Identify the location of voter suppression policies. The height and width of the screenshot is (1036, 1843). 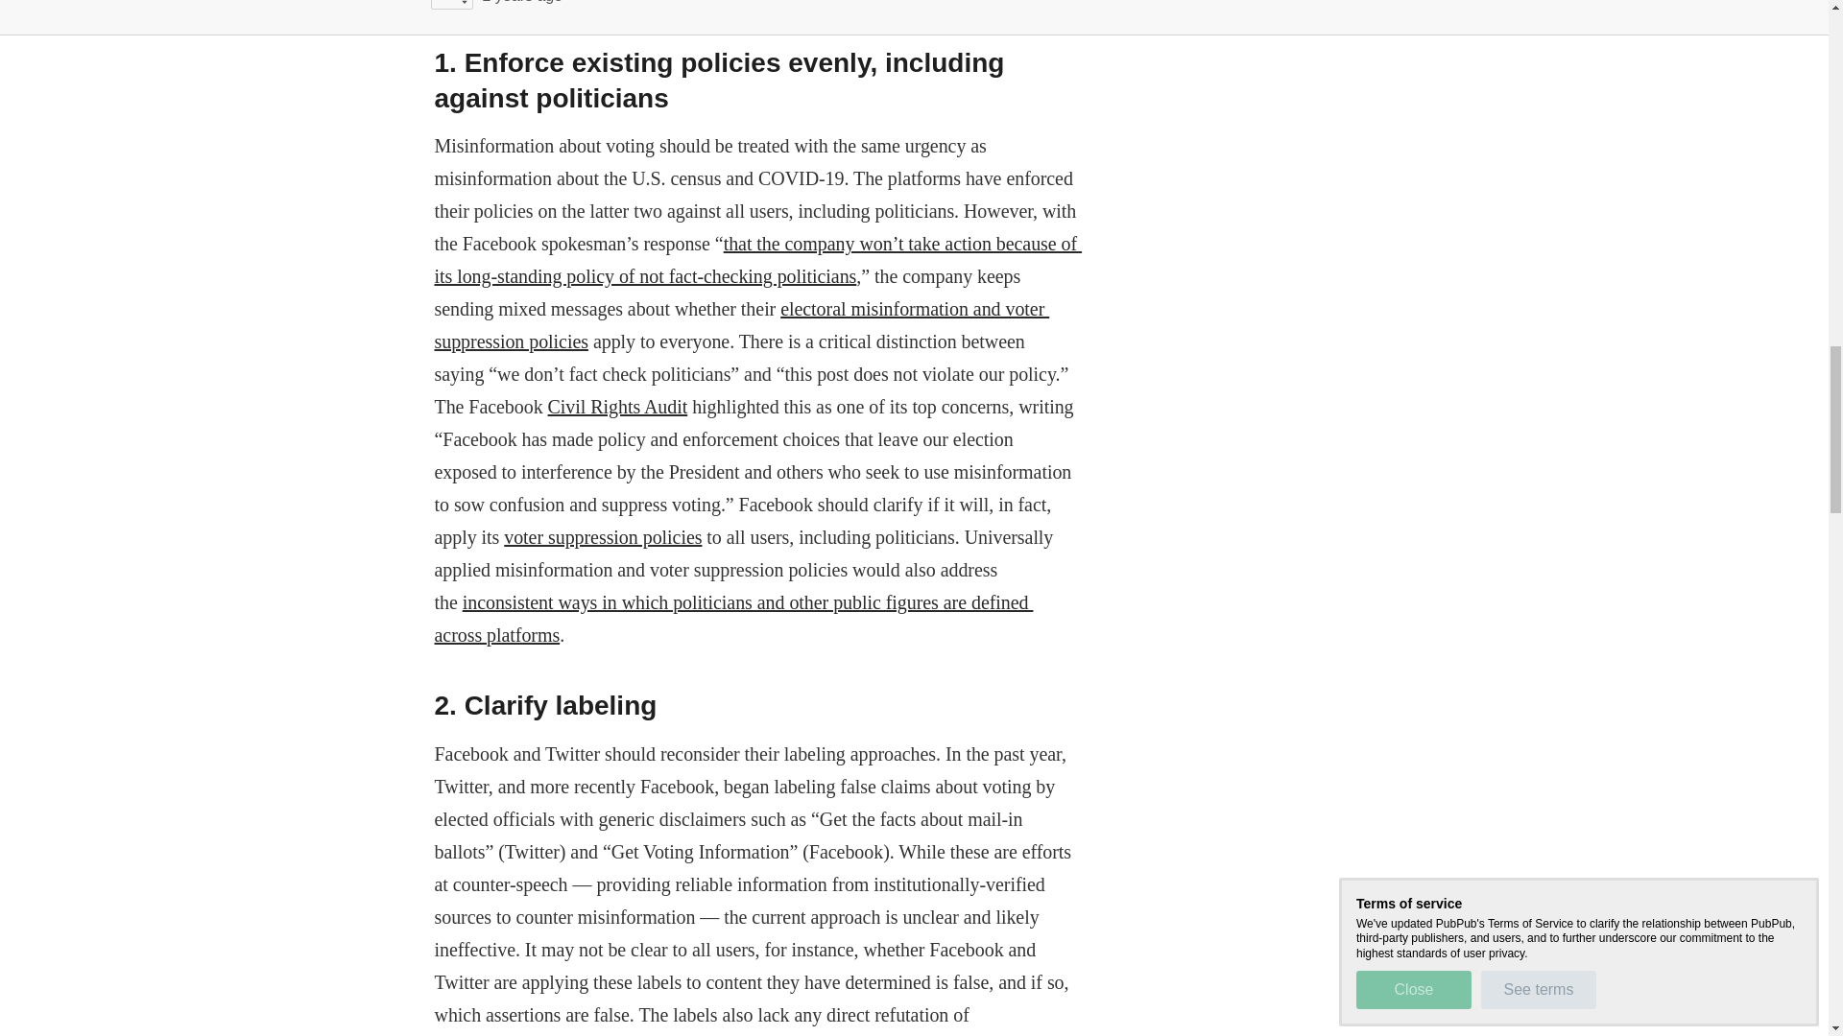
(603, 537).